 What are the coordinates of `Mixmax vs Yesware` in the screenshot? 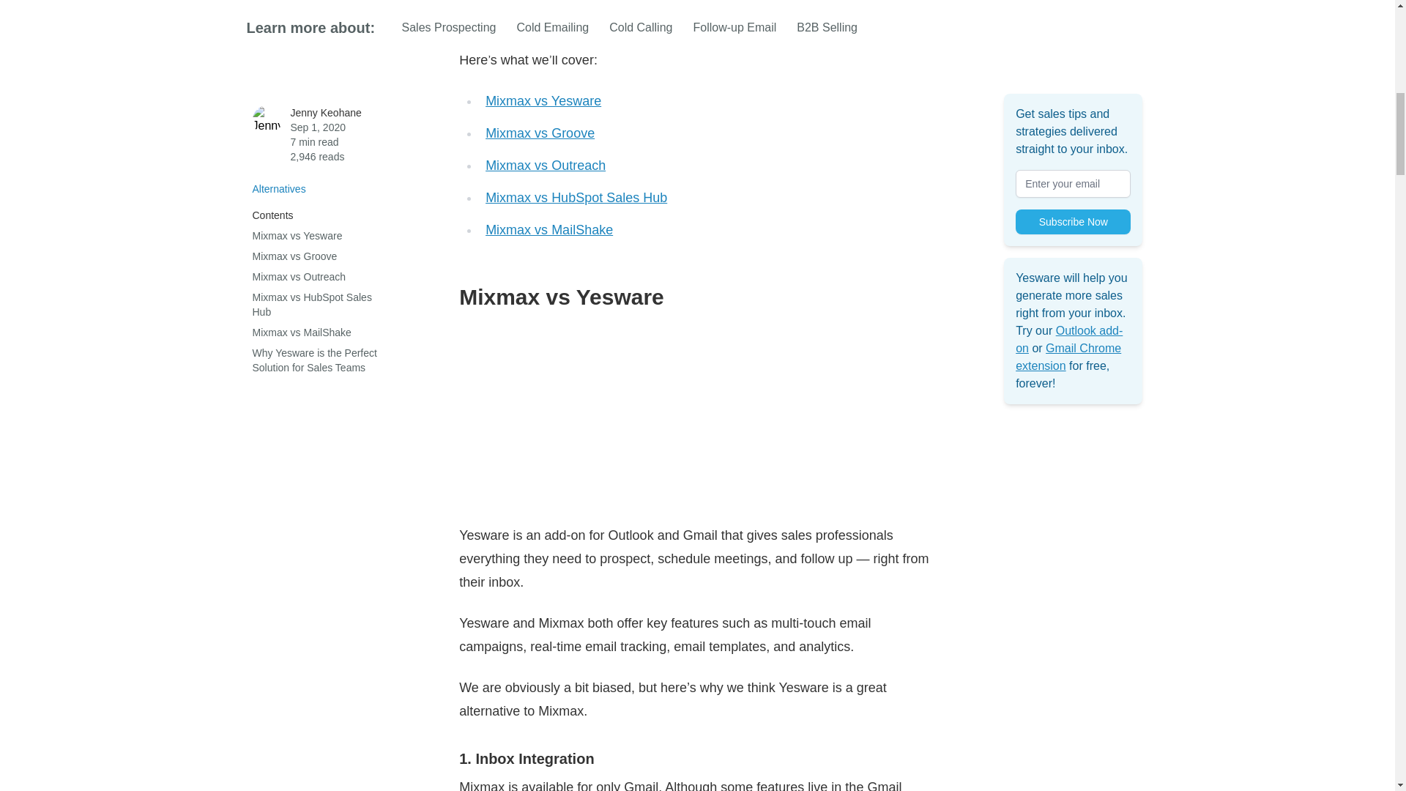 It's located at (543, 101).